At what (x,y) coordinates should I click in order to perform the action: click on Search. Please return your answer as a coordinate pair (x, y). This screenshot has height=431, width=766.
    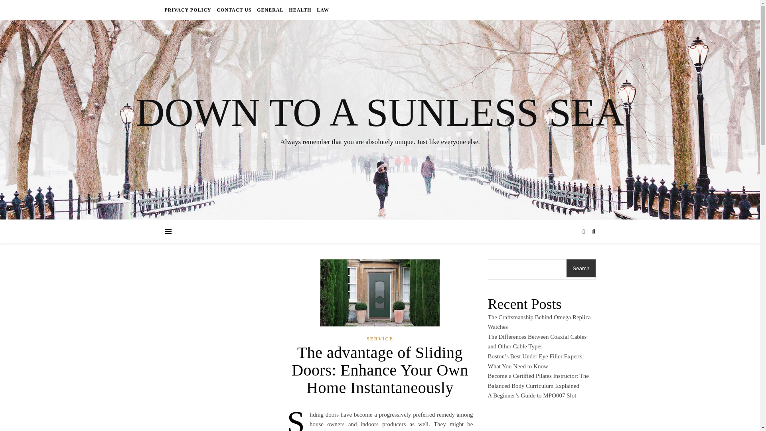
    Looking at the image, I should click on (581, 268).